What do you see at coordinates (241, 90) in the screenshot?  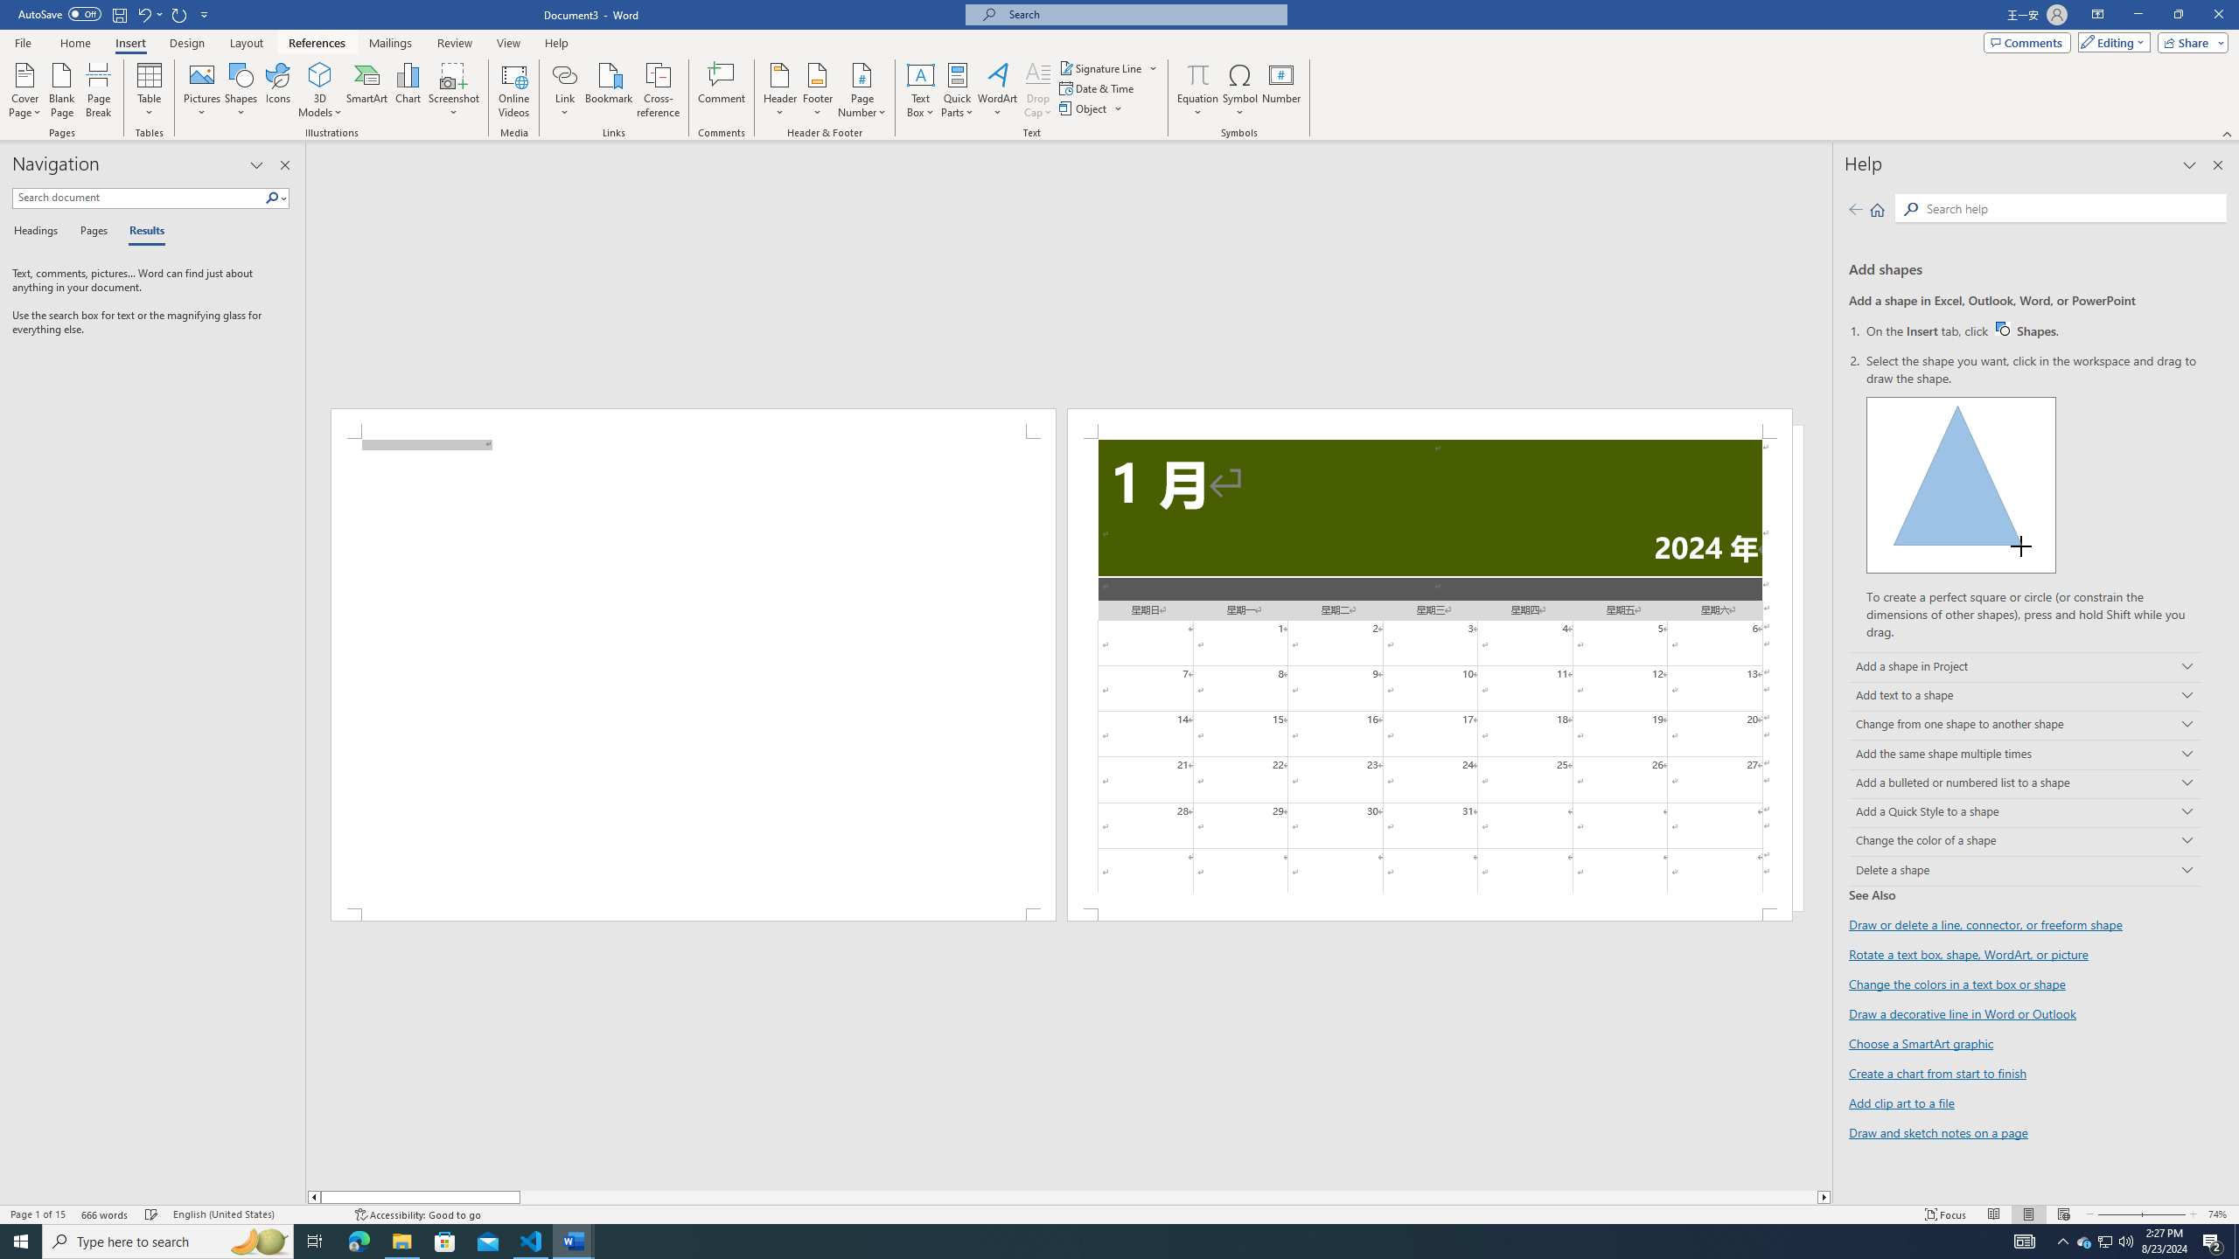 I see `Shapes` at bounding box center [241, 90].